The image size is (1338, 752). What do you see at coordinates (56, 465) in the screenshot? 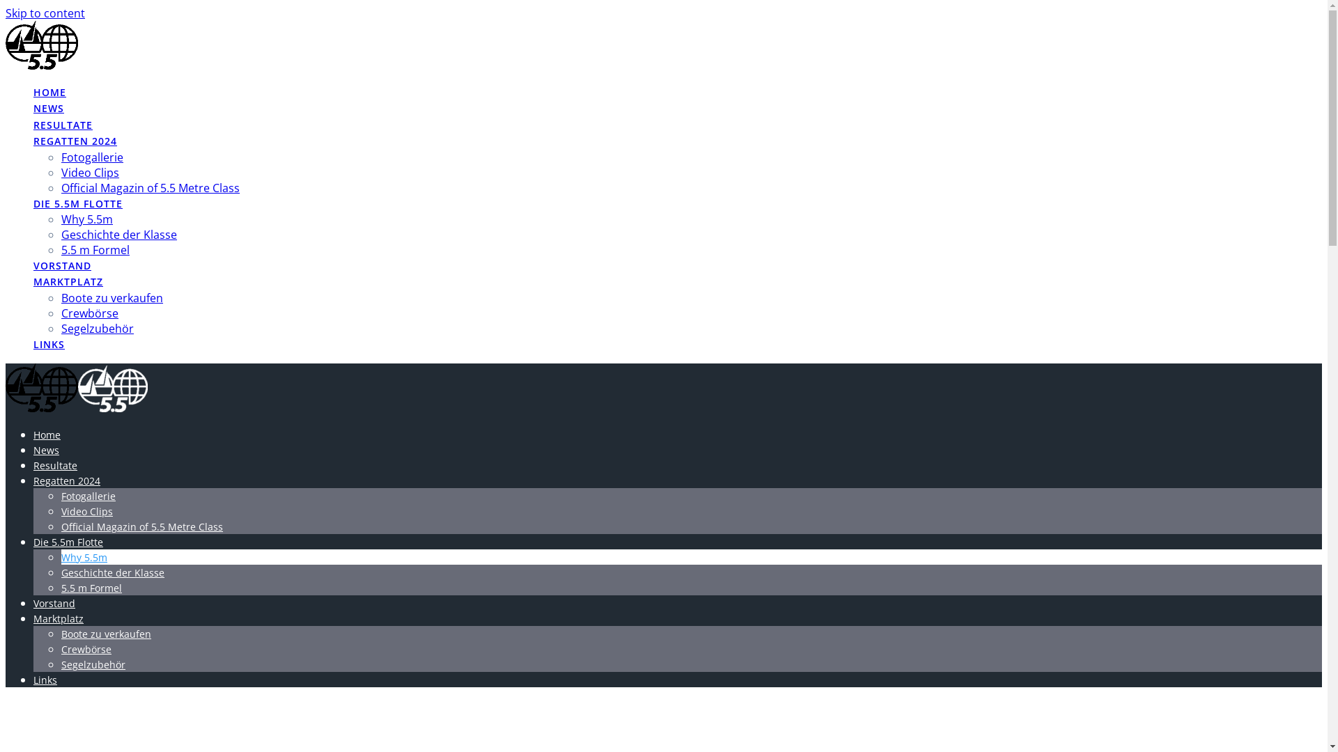
I see `Resultate` at bounding box center [56, 465].